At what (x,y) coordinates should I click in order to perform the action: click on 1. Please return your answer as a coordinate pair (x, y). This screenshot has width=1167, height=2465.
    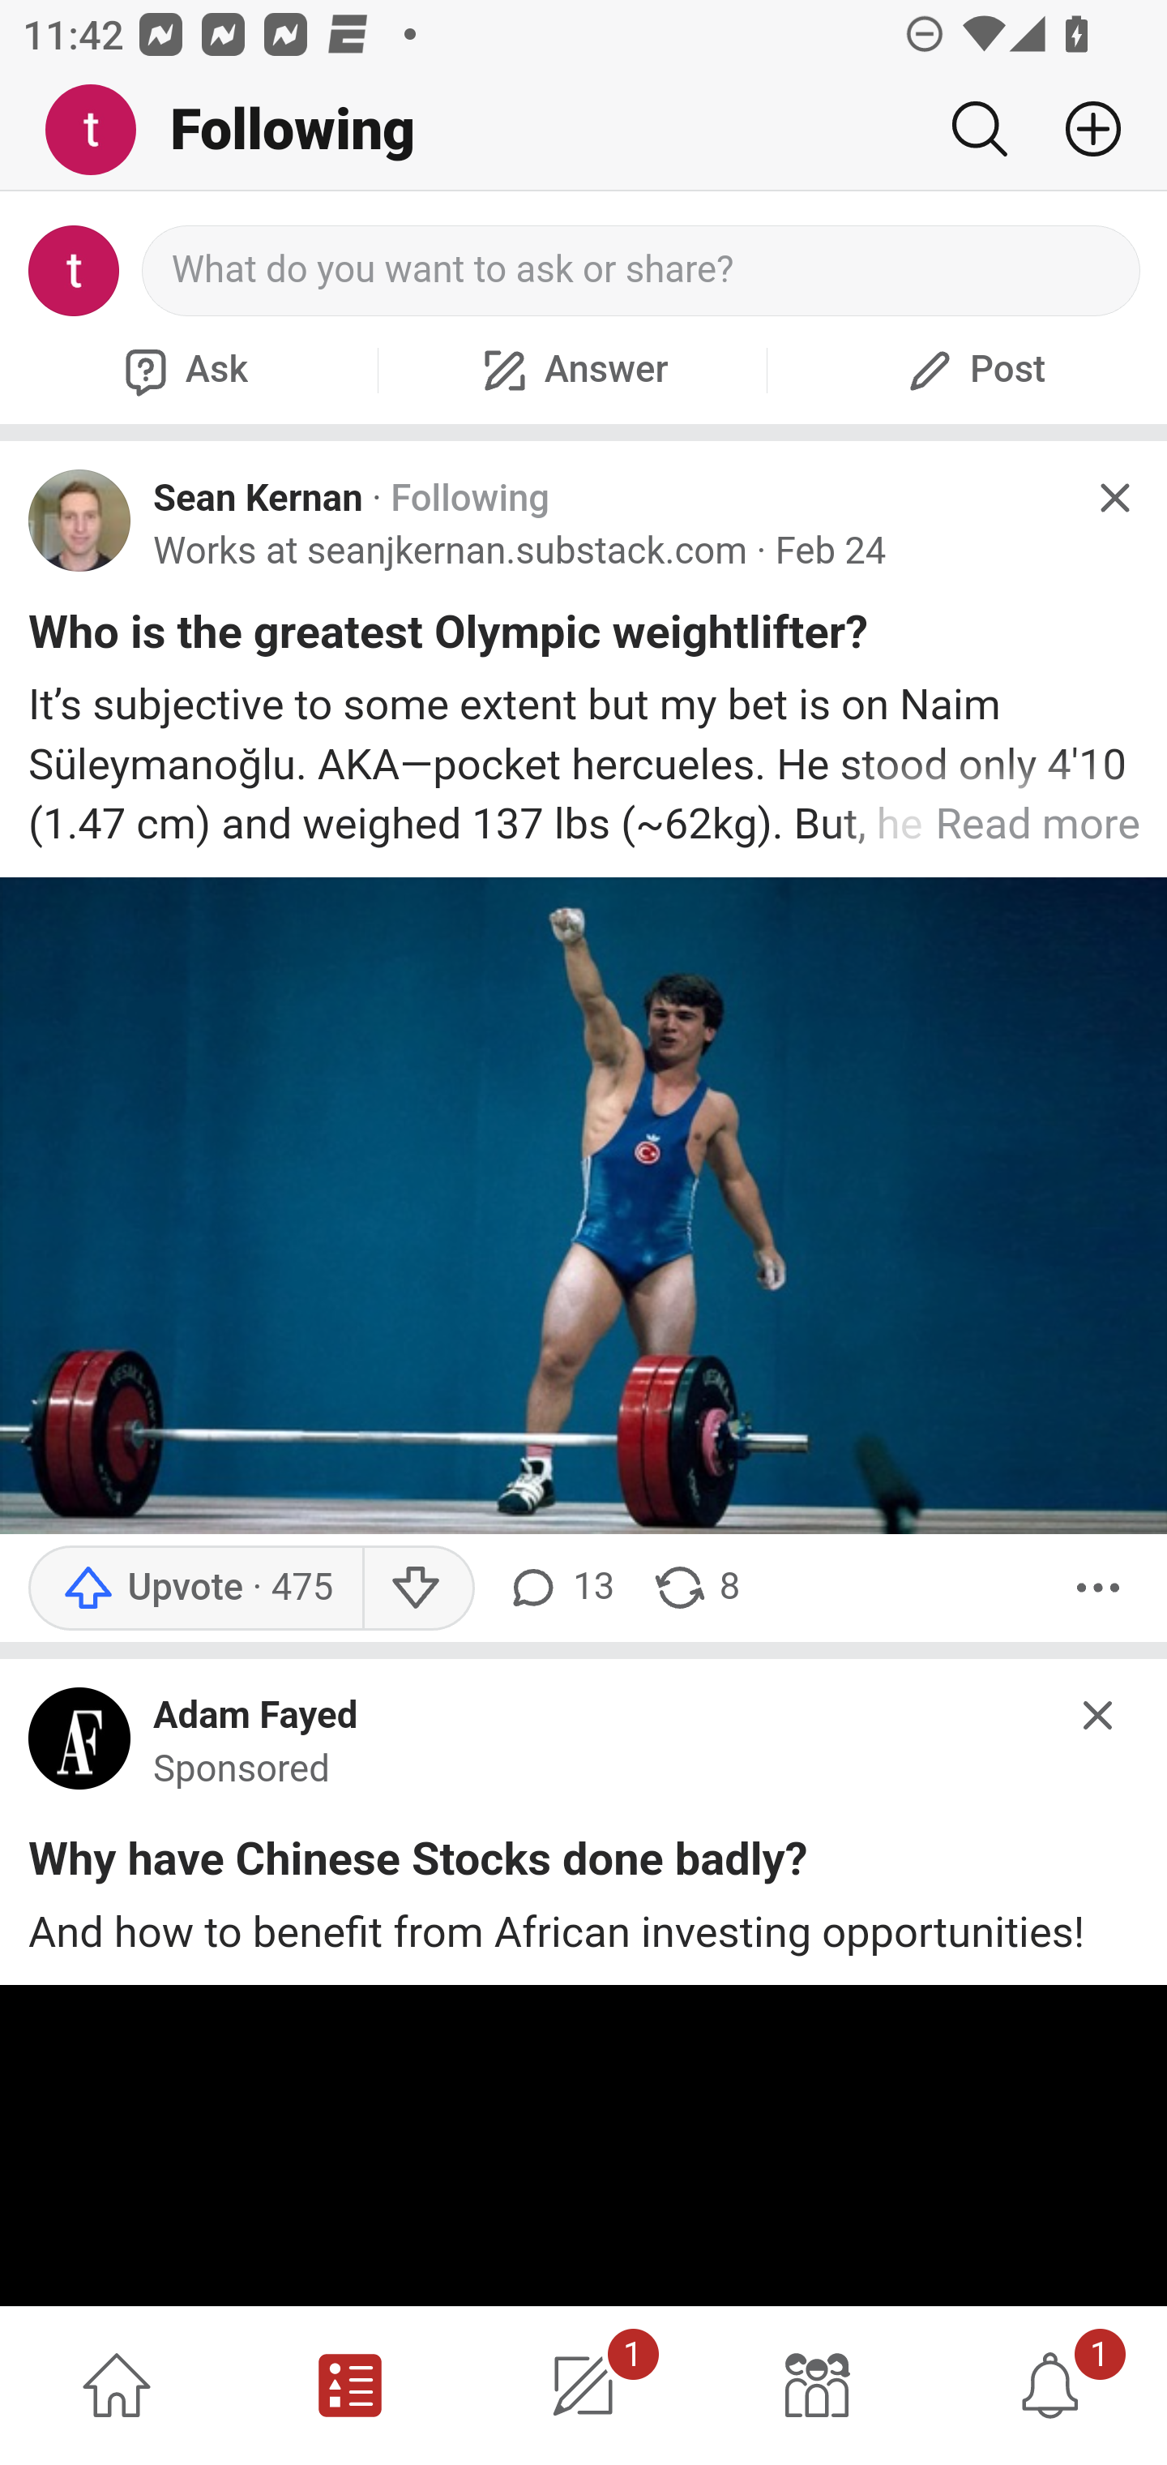
    Looking at the image, I should click on (583, 2386).